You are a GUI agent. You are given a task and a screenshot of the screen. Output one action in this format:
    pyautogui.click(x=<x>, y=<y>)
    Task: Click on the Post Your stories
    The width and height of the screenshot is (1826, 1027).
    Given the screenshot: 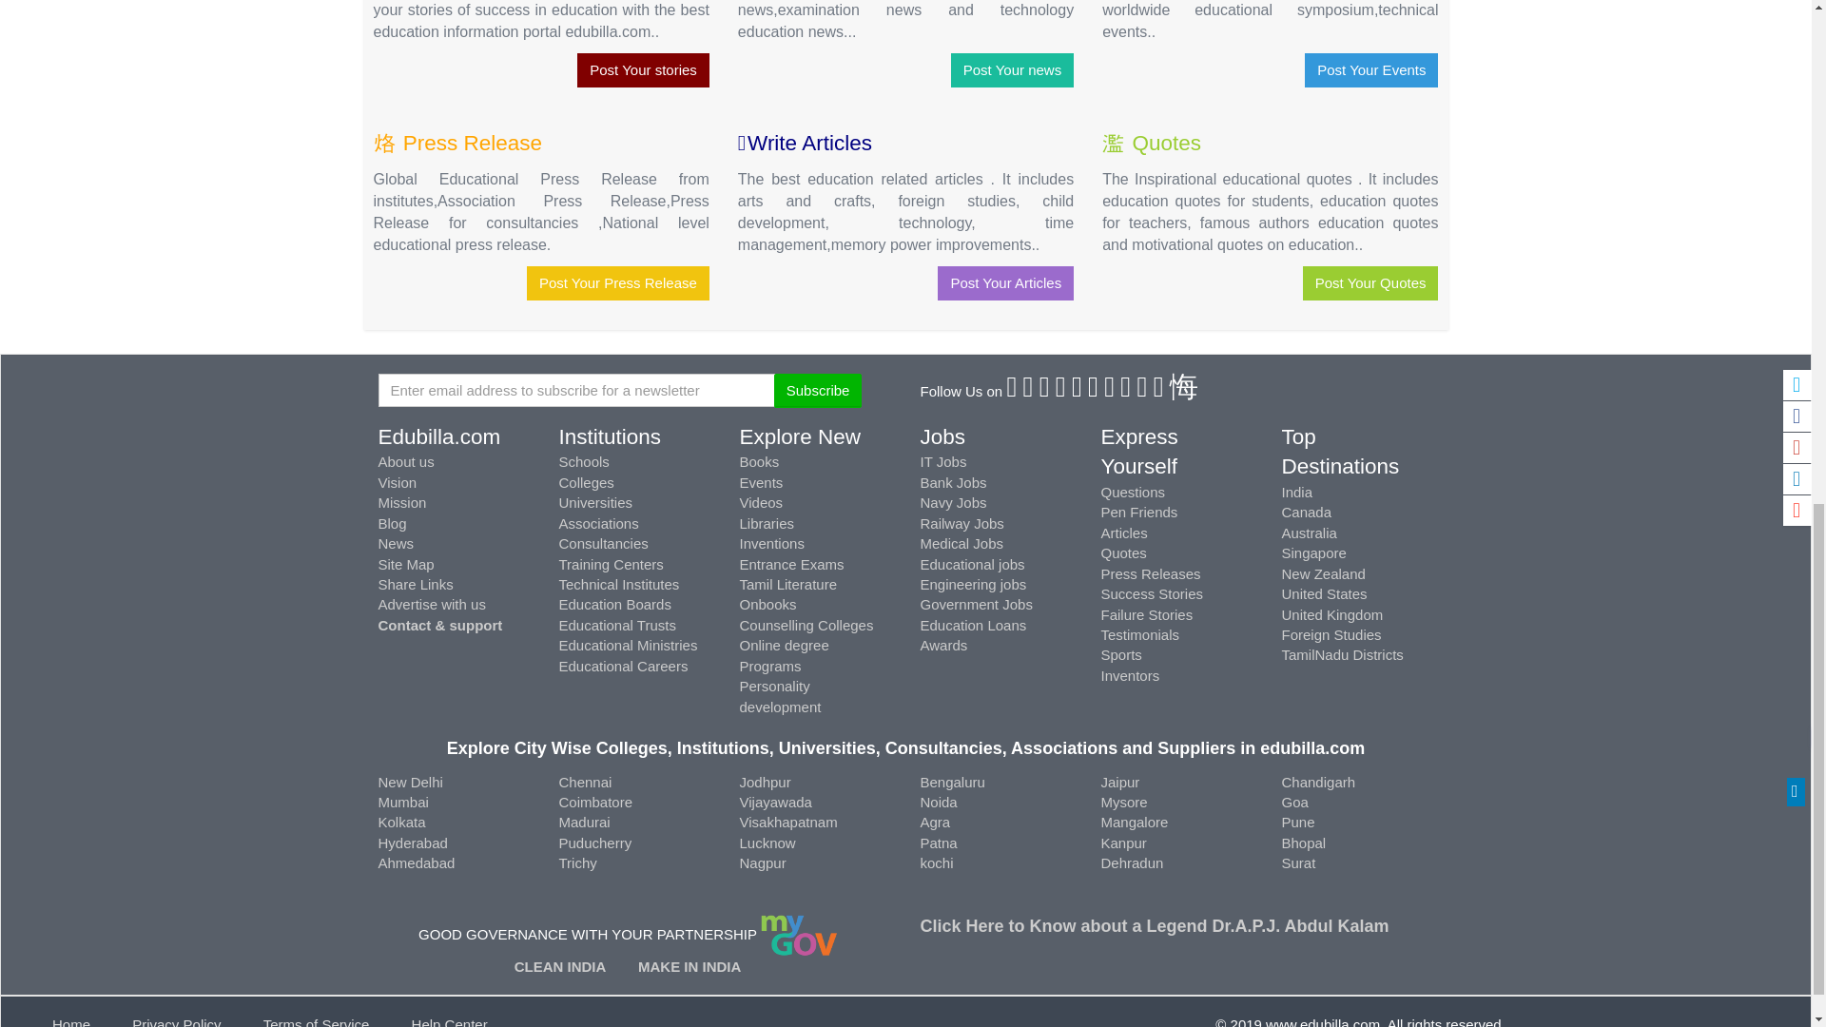 What is the action you would take?
    pyautogui.click(x=643, y=69)
    